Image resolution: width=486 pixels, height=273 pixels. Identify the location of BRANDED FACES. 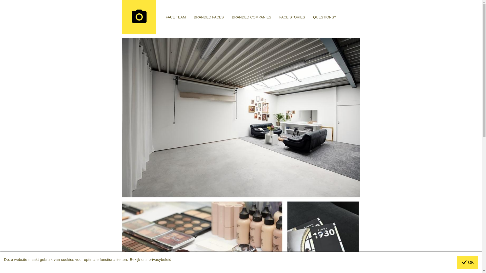
(209, 17).